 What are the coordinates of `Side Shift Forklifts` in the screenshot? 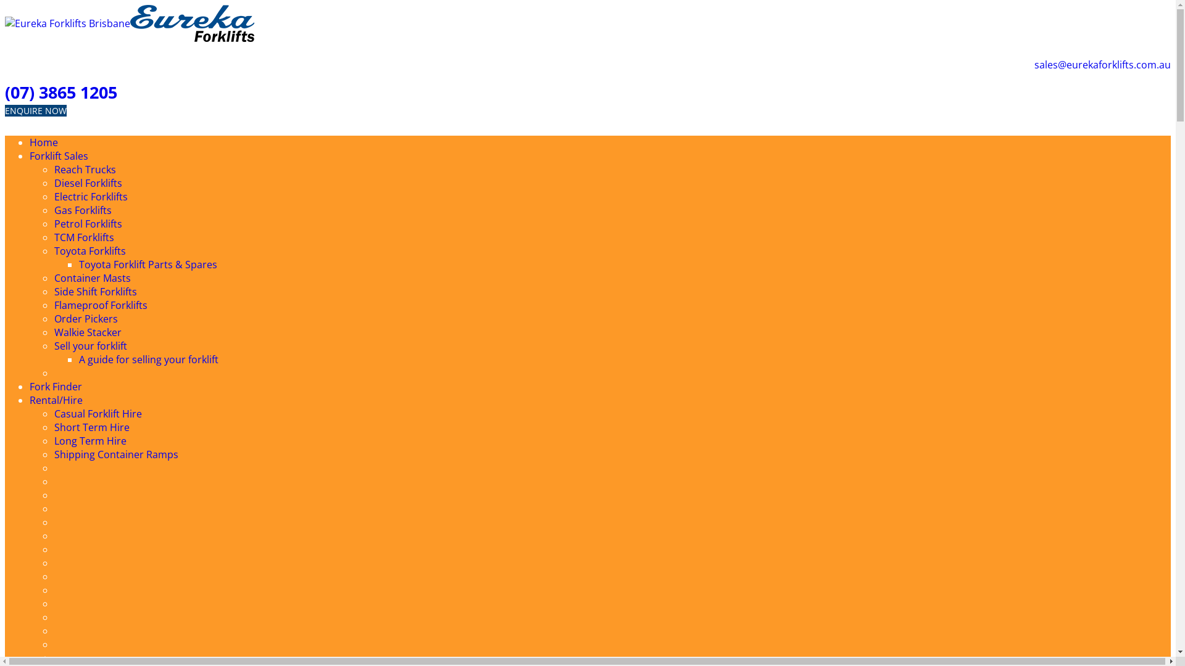 It's located at (96, 292).